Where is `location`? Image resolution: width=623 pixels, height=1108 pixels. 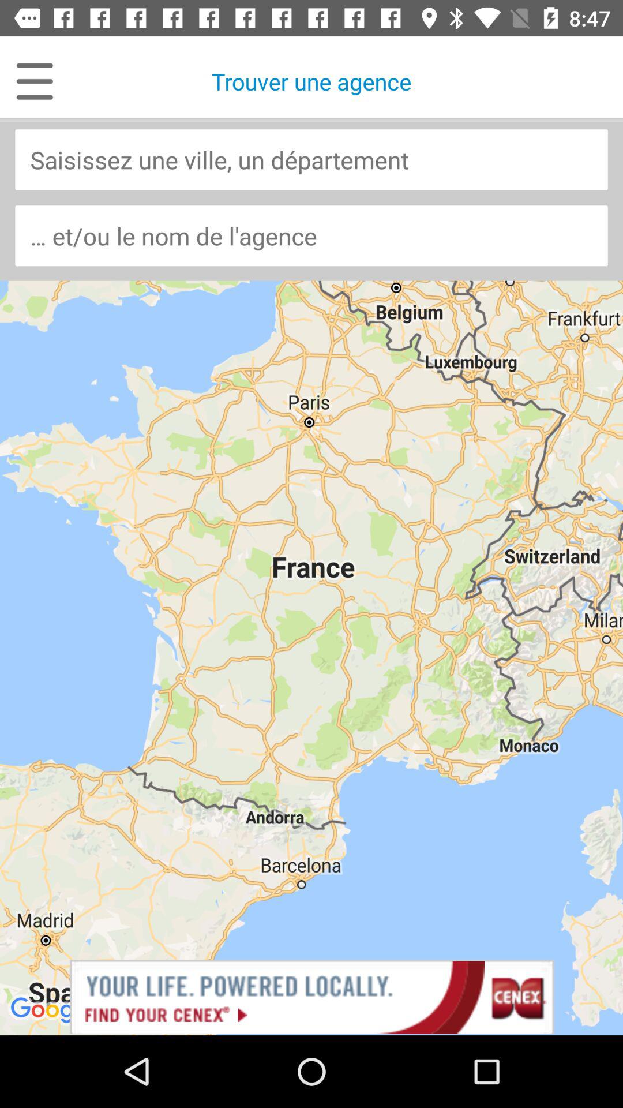
location is located at coordinates (311, 159).